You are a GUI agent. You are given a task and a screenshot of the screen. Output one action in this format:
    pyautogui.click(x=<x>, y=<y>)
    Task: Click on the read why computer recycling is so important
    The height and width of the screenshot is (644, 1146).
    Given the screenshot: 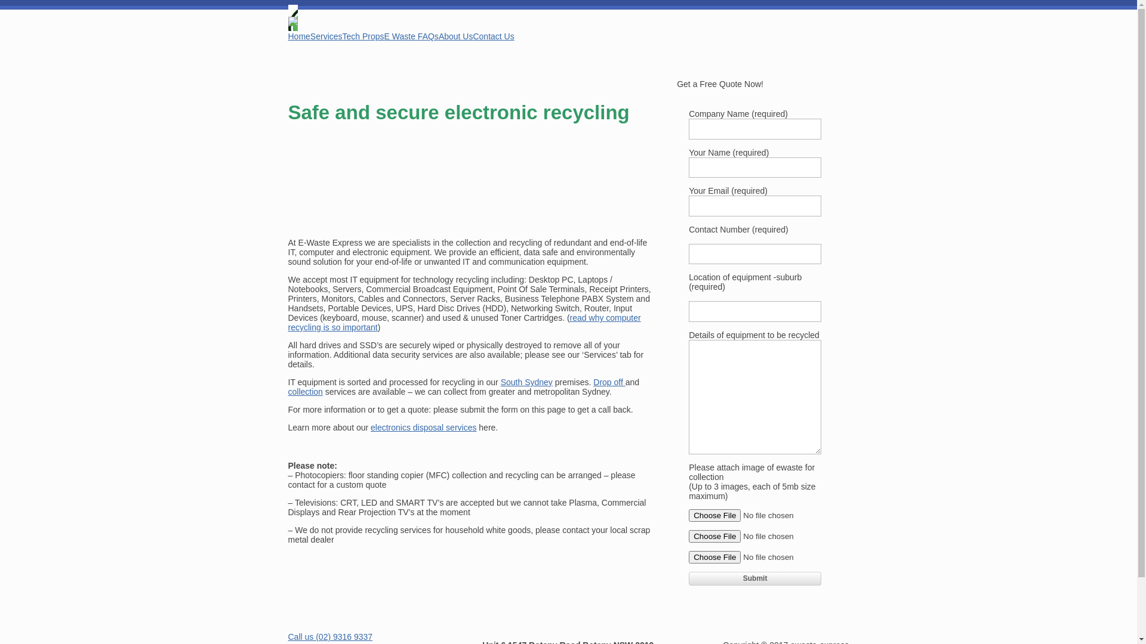 What is the action you would take?
    pyautogui.click(x=464, y=323)
    